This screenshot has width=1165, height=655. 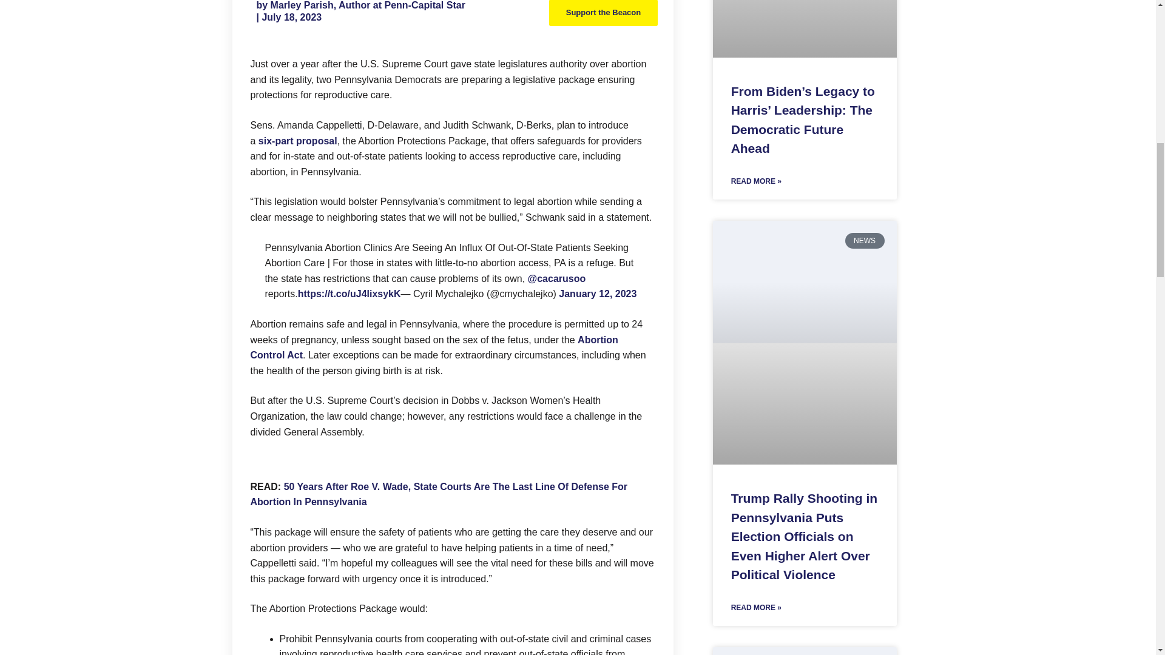 I want to click on Support the Beacon, so click(x=603, y=13).